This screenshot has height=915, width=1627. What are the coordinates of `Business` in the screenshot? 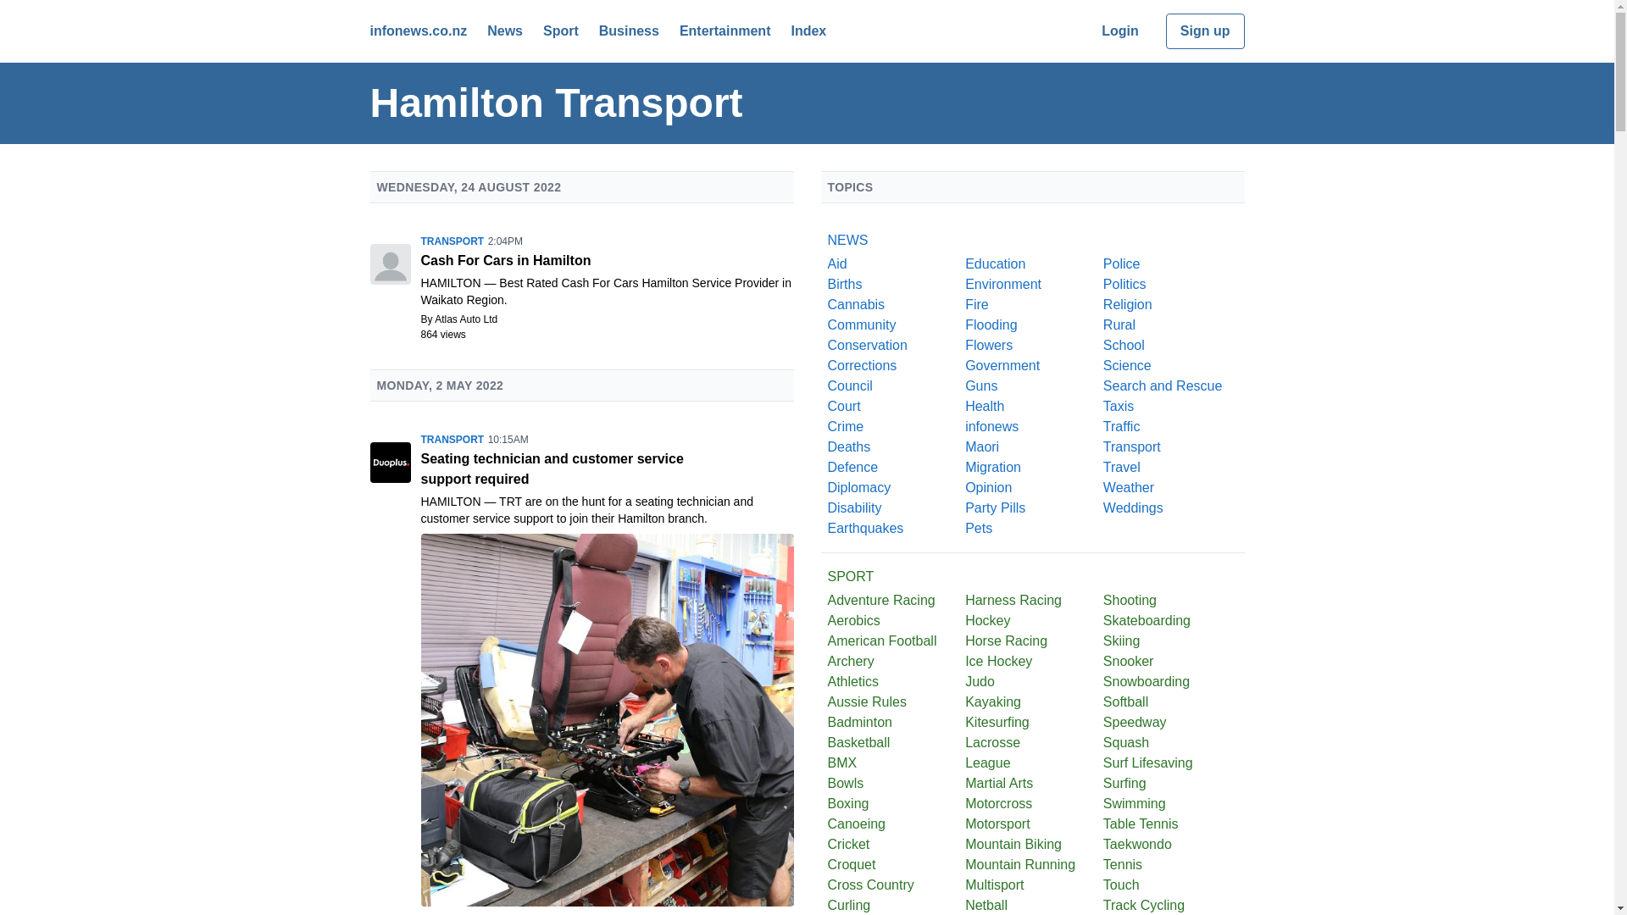 It's located at (629, 30).